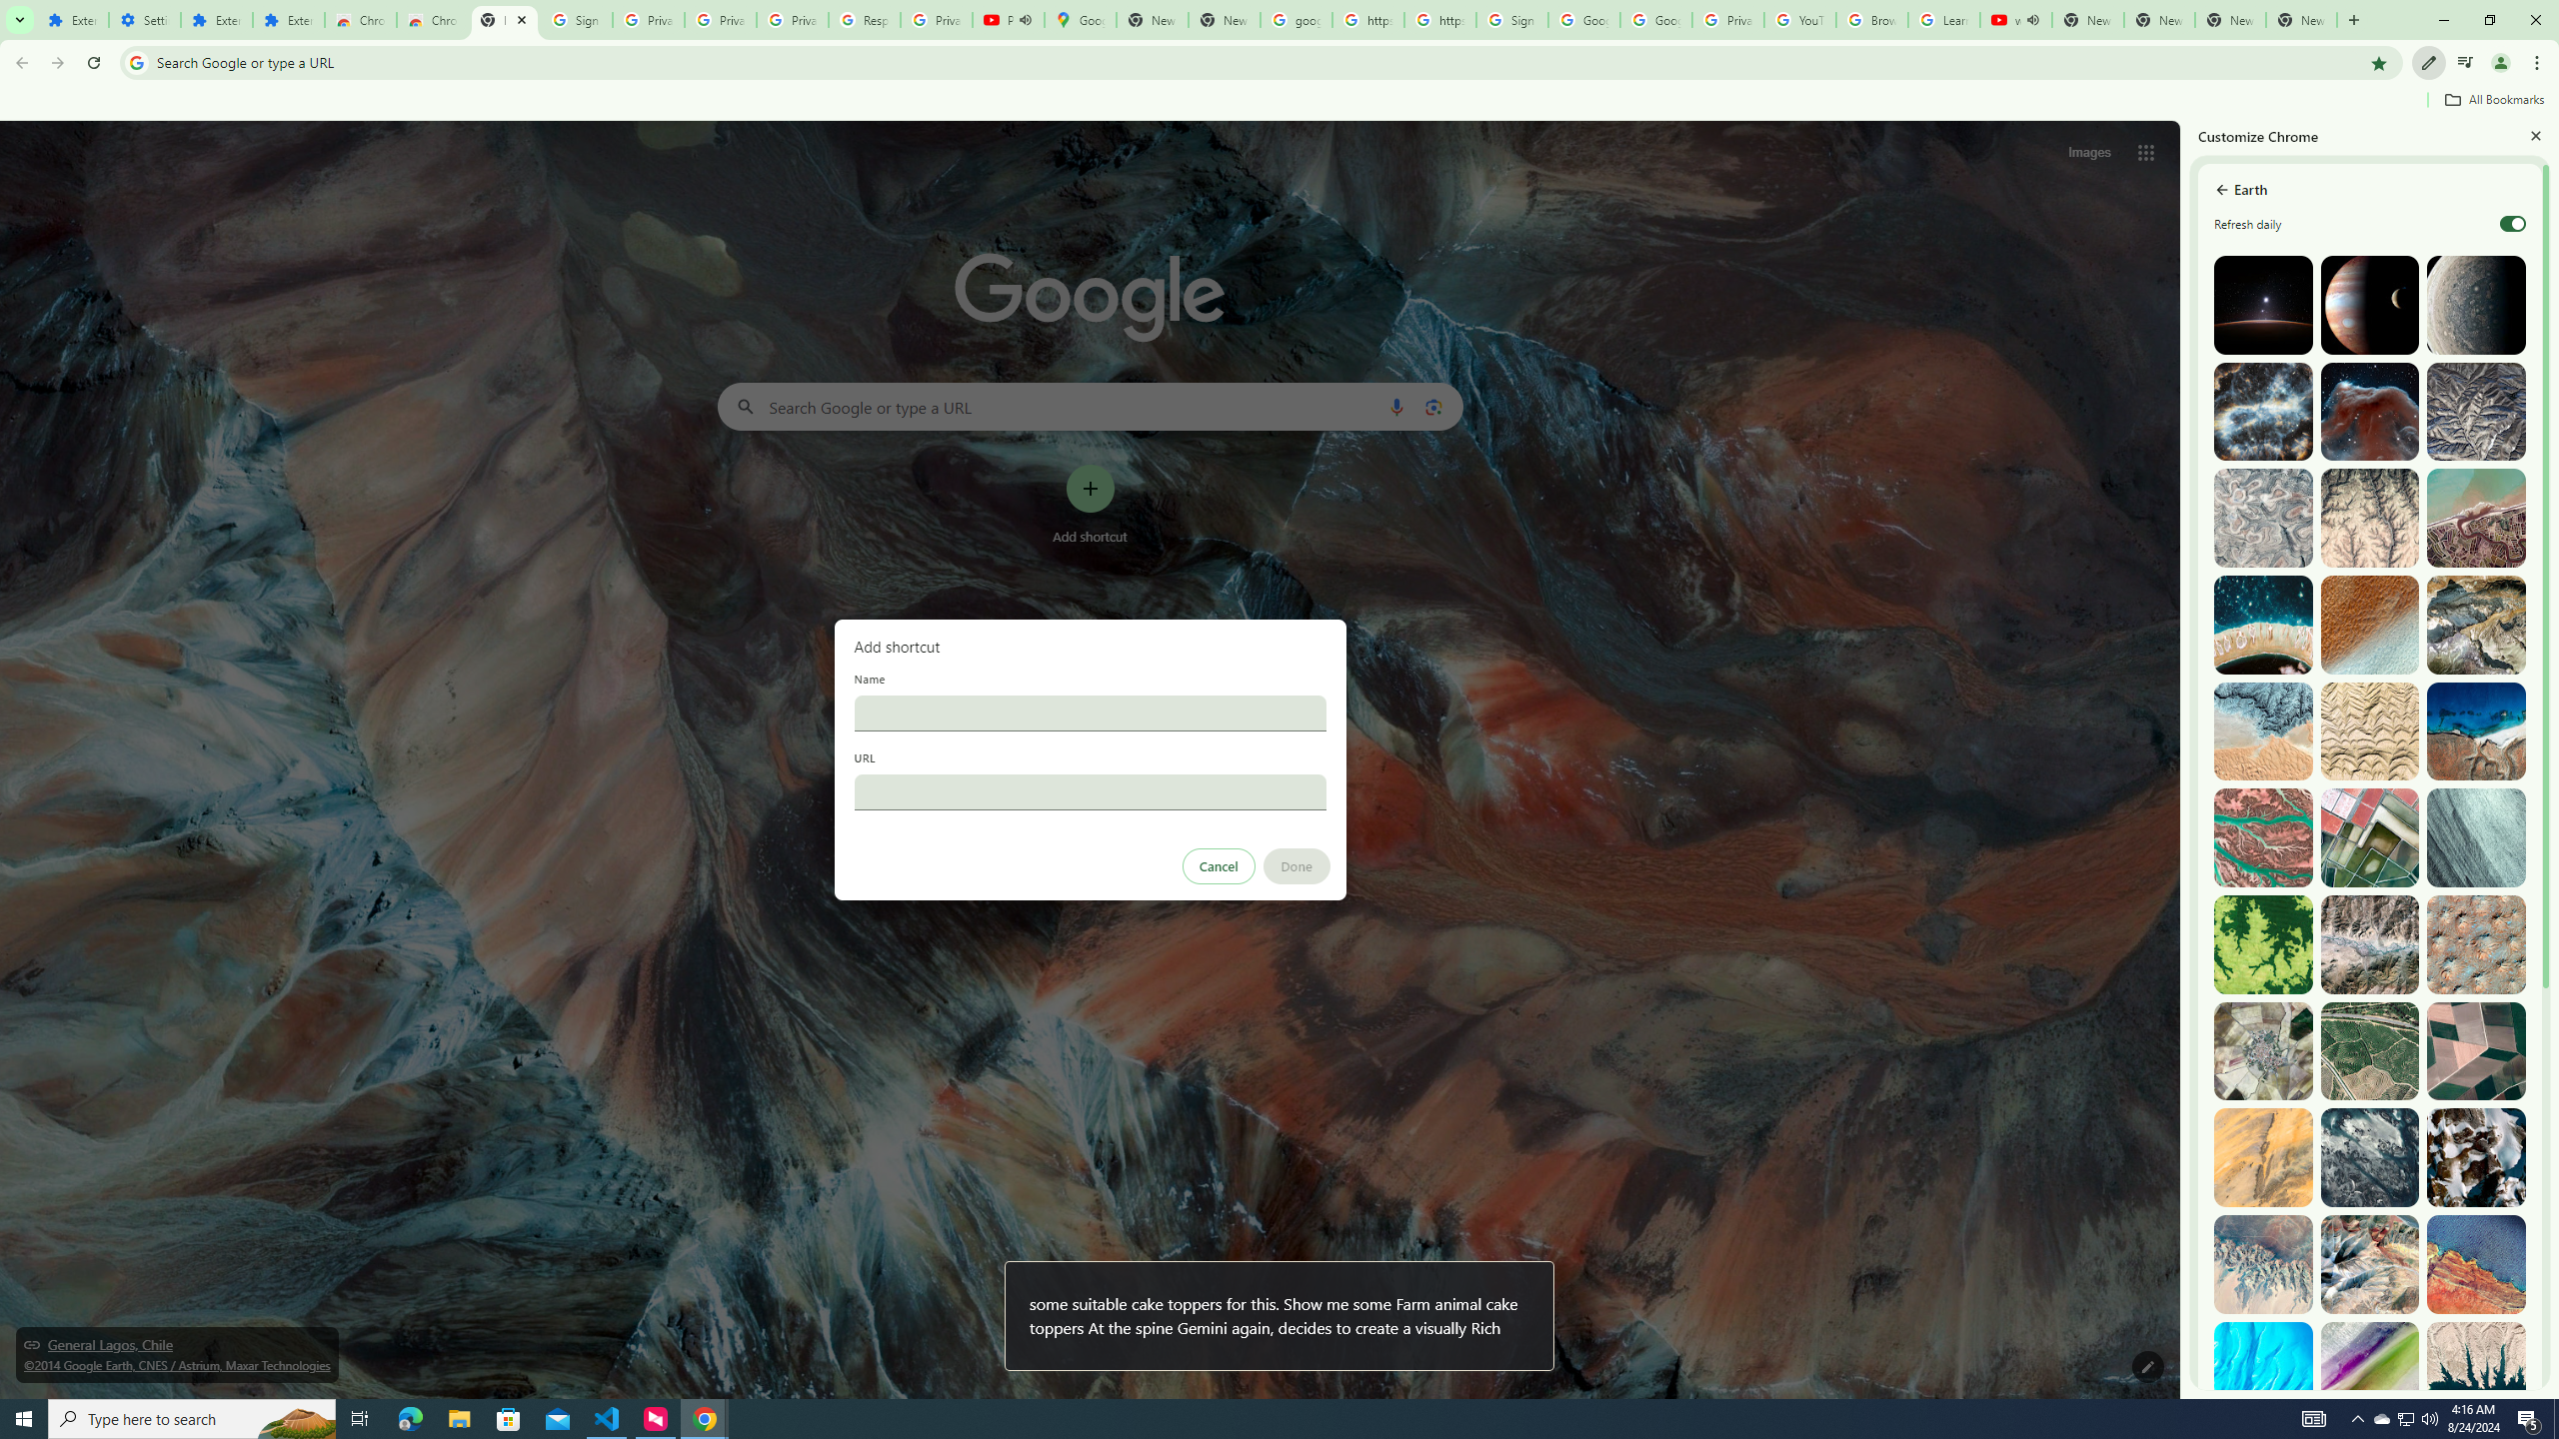  What do you see at coordinates (216, 20) in the screenshot?
I see `Extensions` at bounding box center [216, 20].